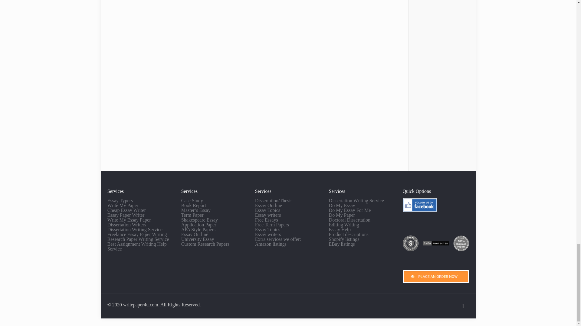 The image size is (581, 326). What do you see at coordinates (126, 215) in the screenshot?
I see `Essay Paper Writer` at bounding box center [126, 215].